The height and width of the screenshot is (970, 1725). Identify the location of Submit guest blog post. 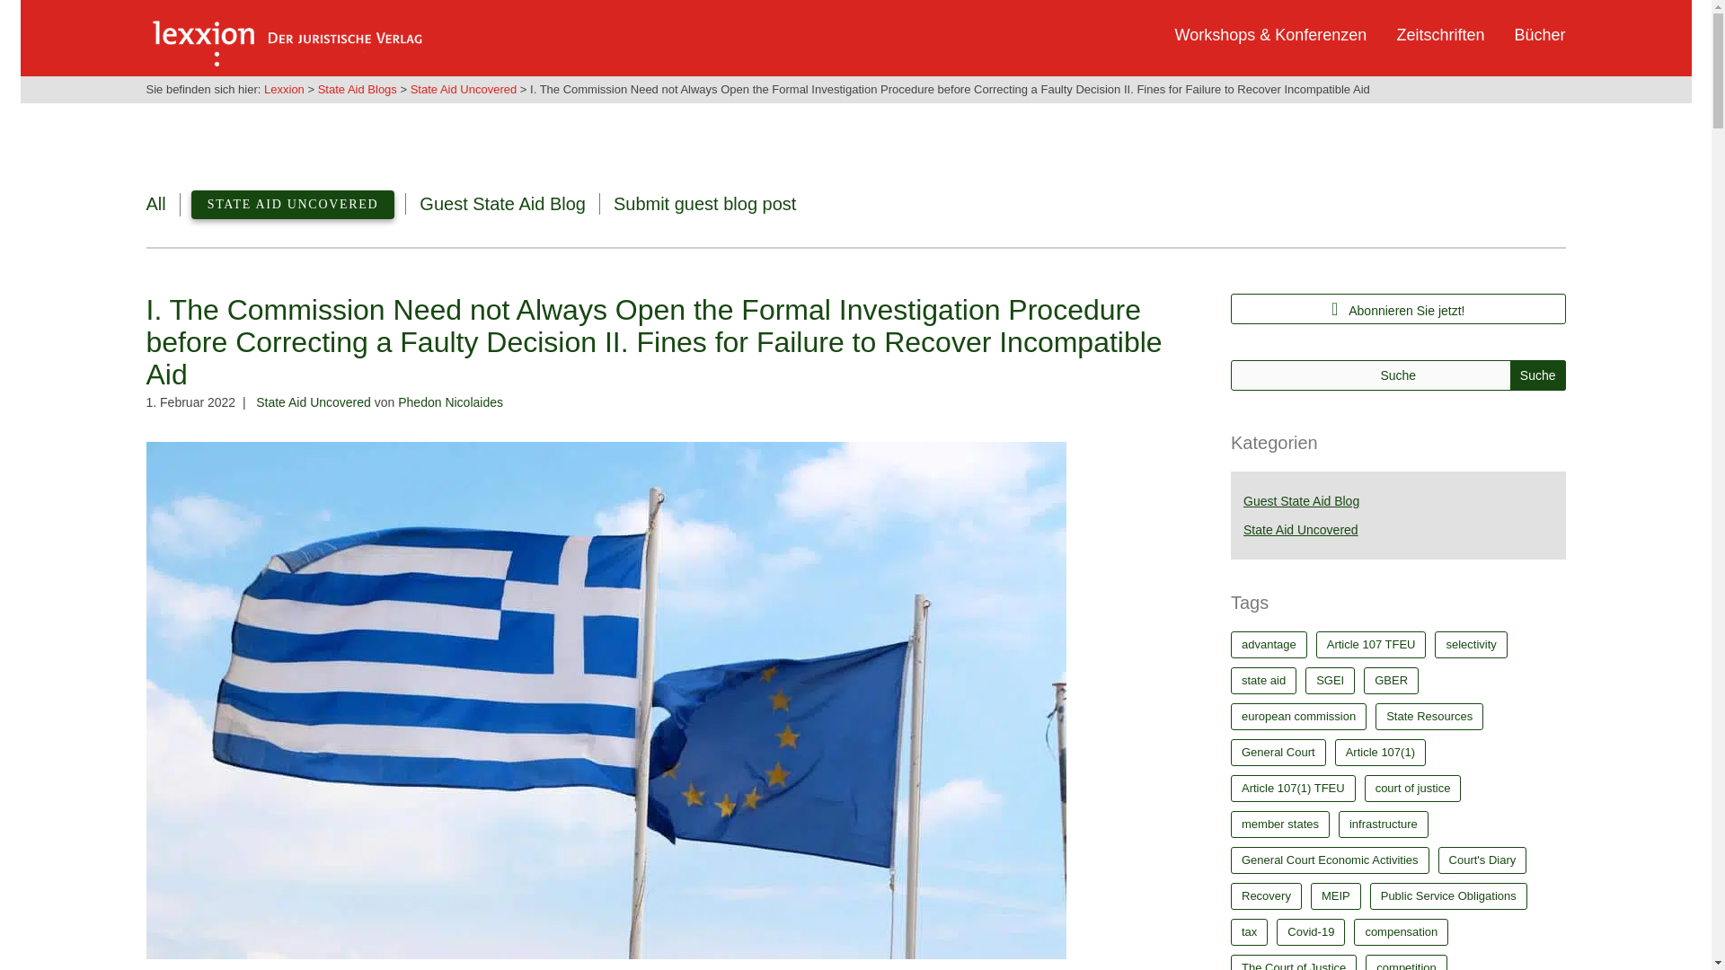
(704, 203).